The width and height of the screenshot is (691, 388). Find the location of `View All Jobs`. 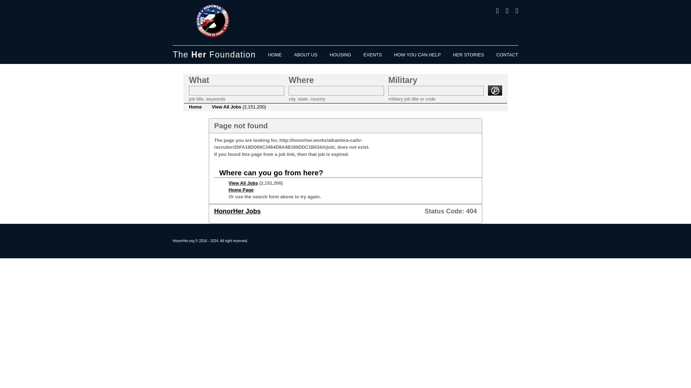

View All Jobs is located at coordinates (243, 183).